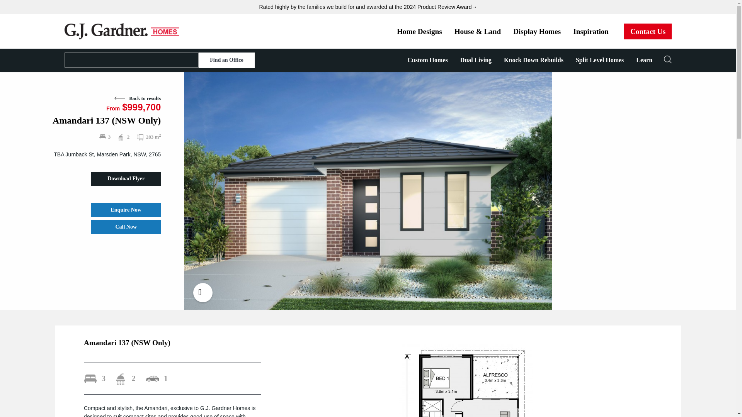  I want to click on Split Level Homes, so click(600, 60).